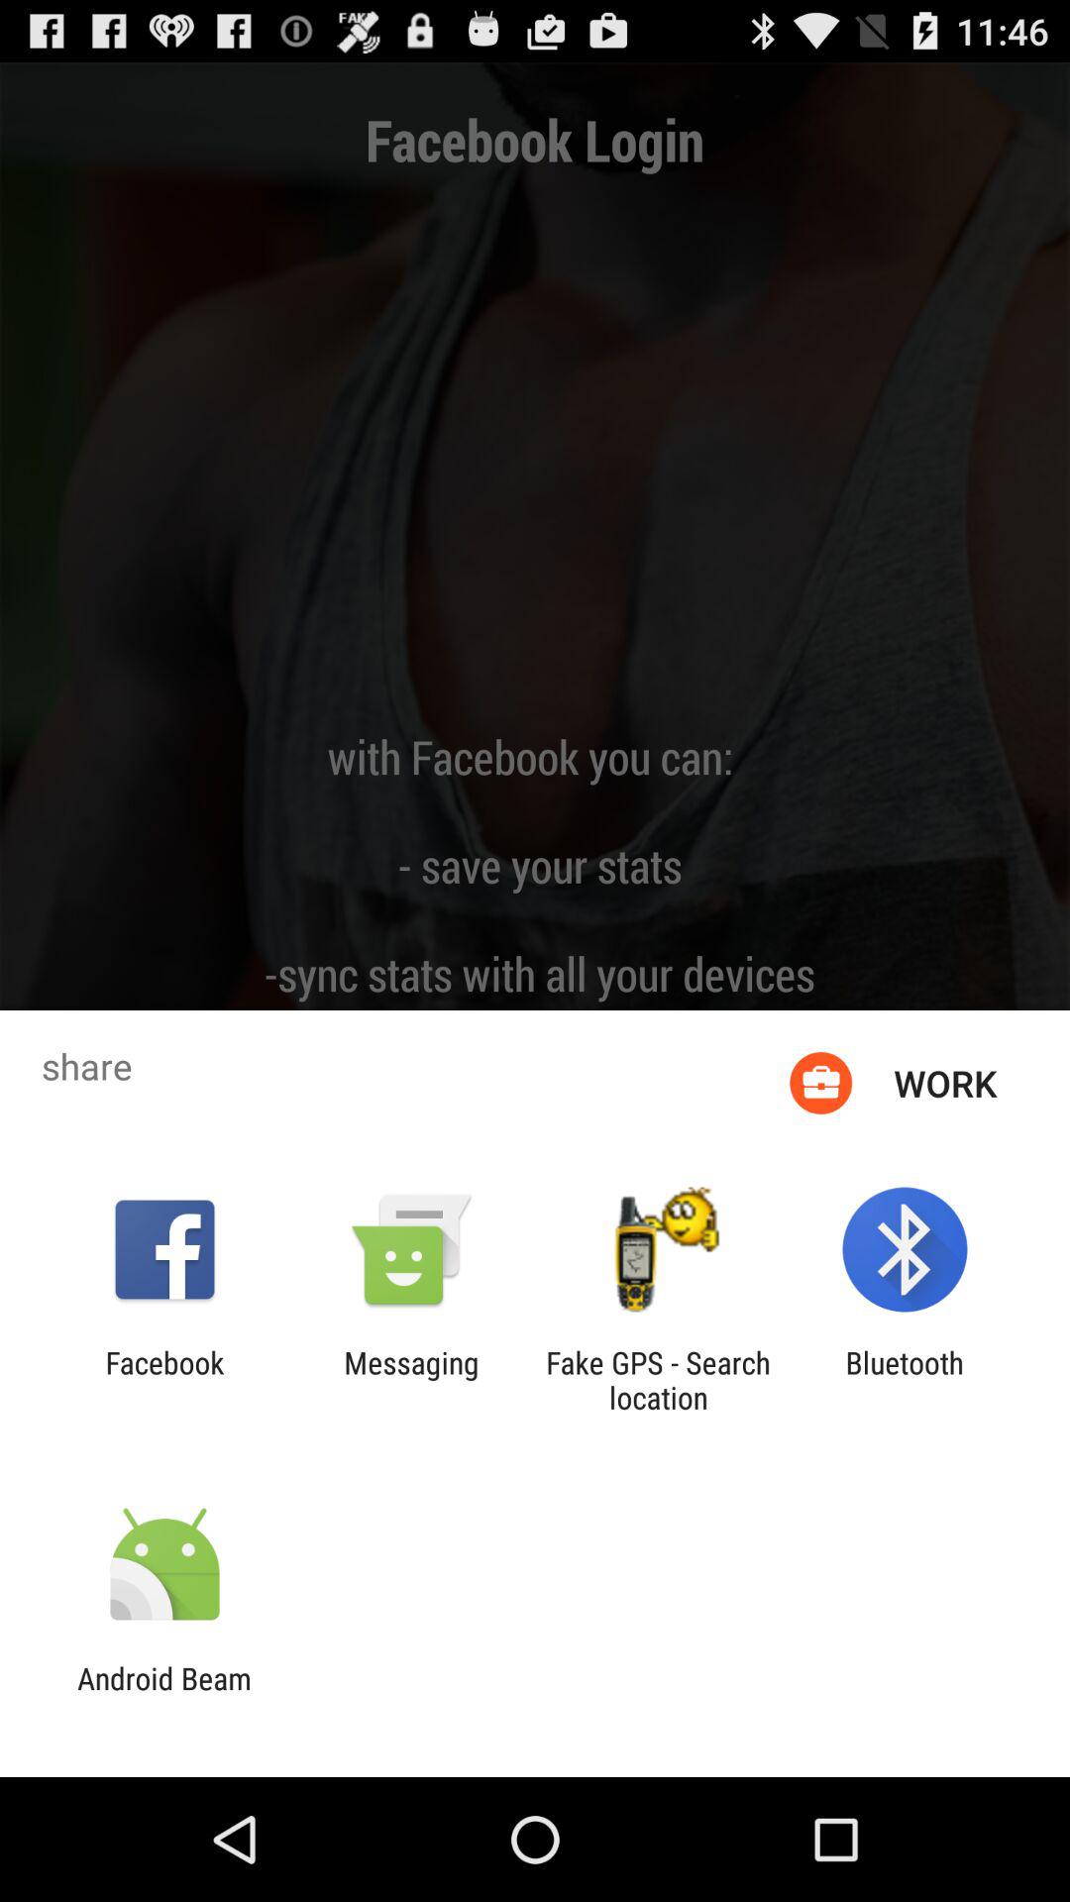  I want to click on press the app to the left of messaging item, so click(164, 1380).